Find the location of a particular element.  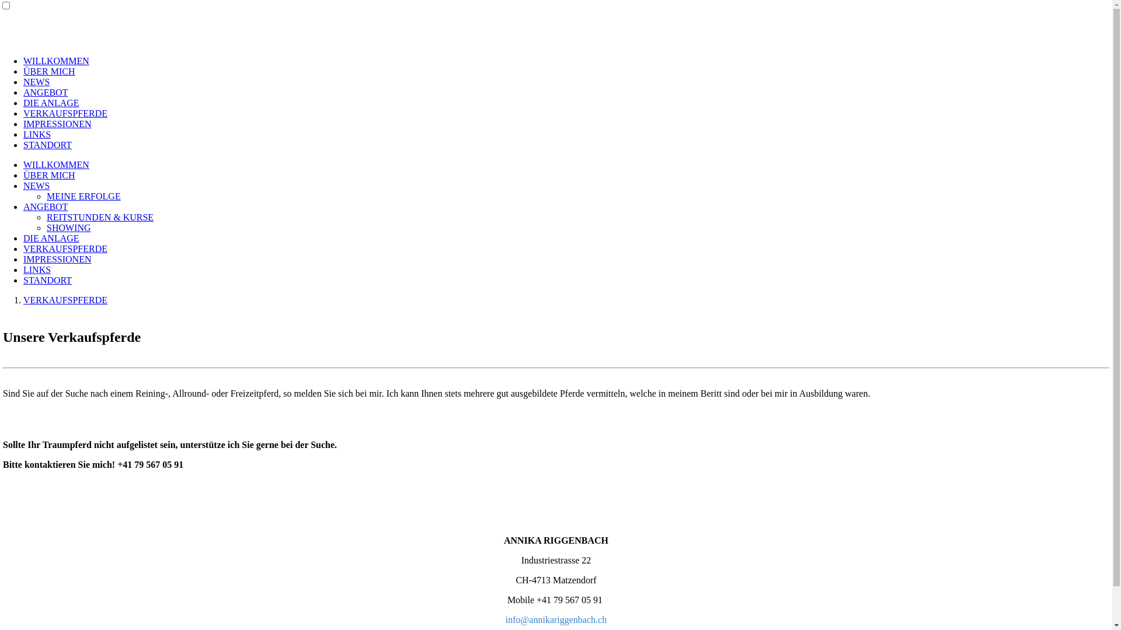

VERKAUFSPFERDE is located at coordinates (65, 300).